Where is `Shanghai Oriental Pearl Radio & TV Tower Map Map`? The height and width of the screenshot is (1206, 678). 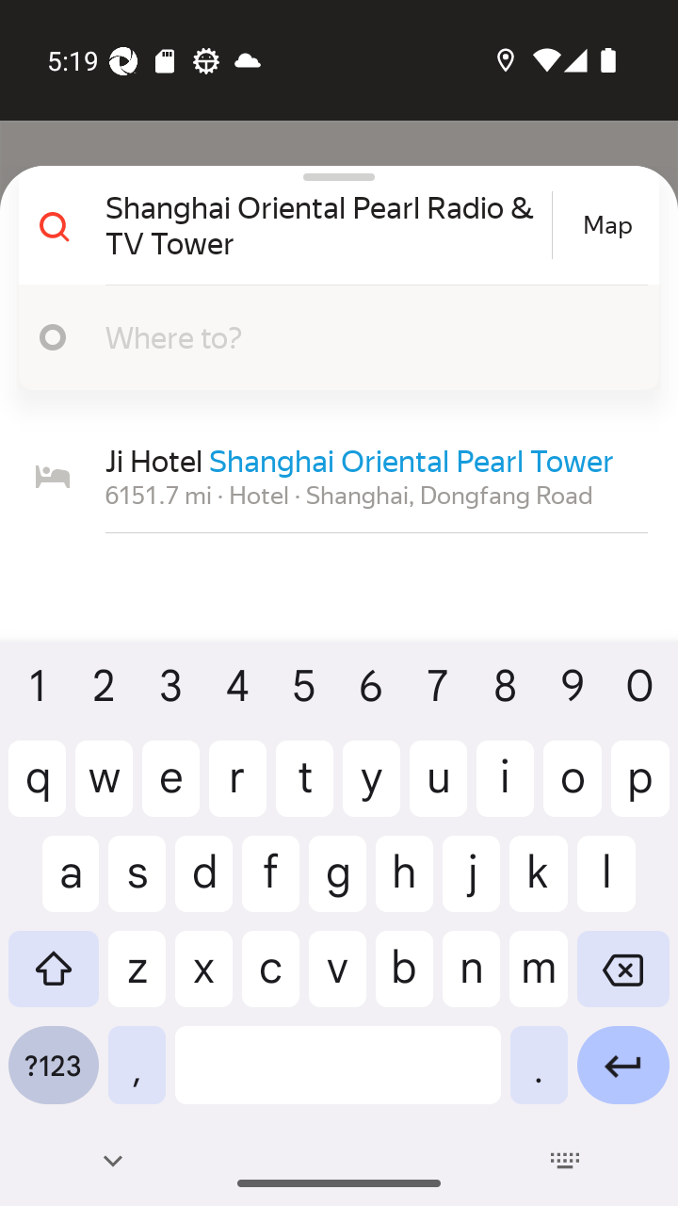 Shanghai Oriental Pearl Radio & TV Tower Map Map is located at coordinates (331, 225).